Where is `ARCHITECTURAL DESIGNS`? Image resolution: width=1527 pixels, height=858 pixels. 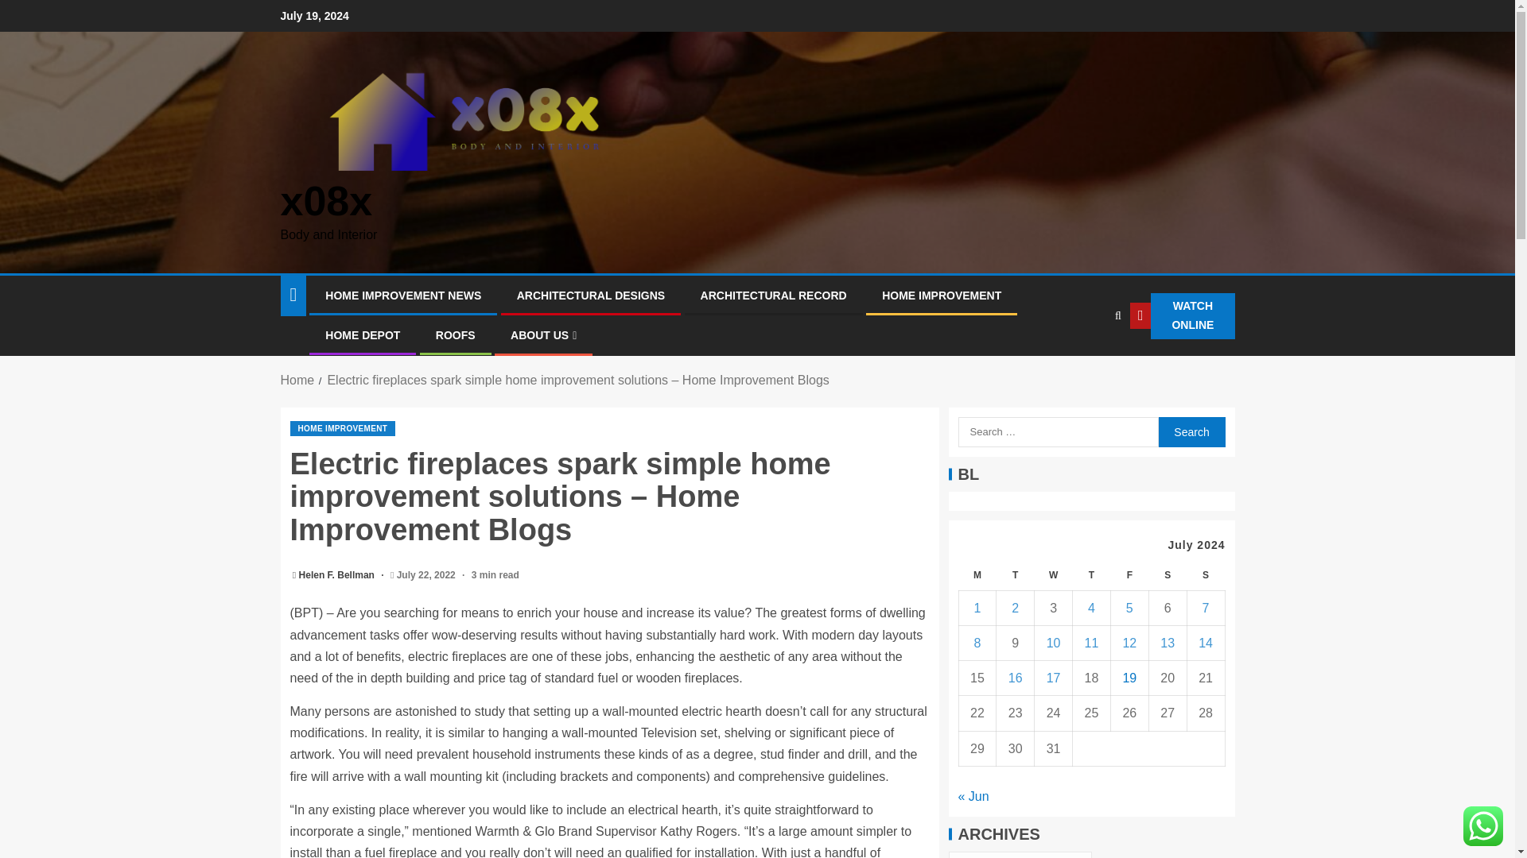 ARCHITECTURAL DESIGNS is located at coordinates (590, 296).